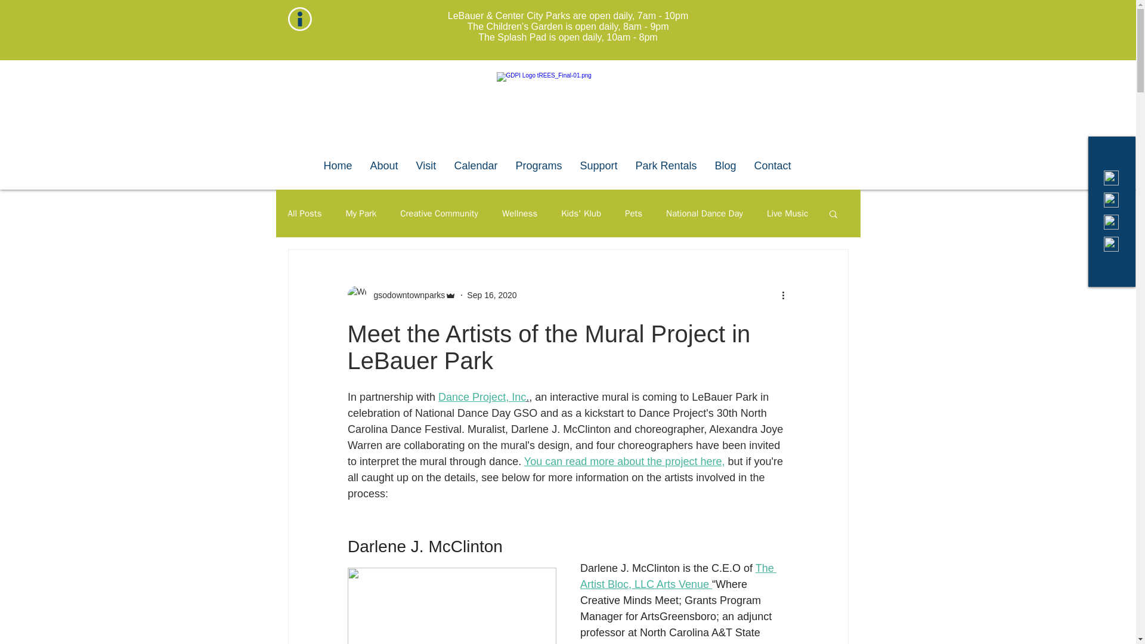 Image resolution: width=1145 pixels, height=644 pixels. I want to click on Park Rentals, so click(666, 166).